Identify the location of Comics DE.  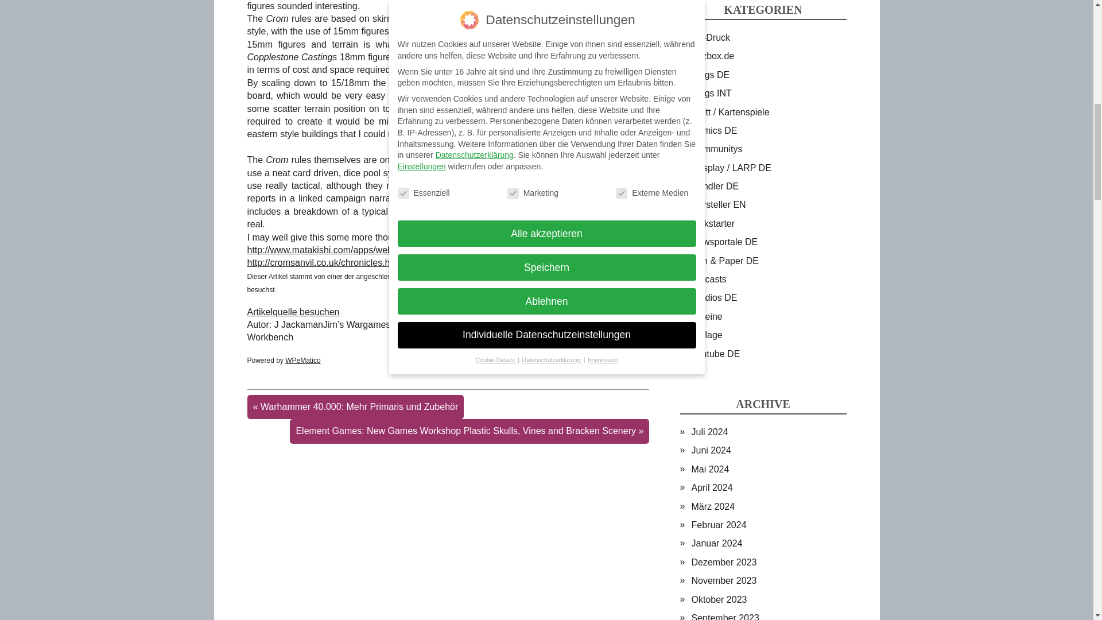
(714, 131).